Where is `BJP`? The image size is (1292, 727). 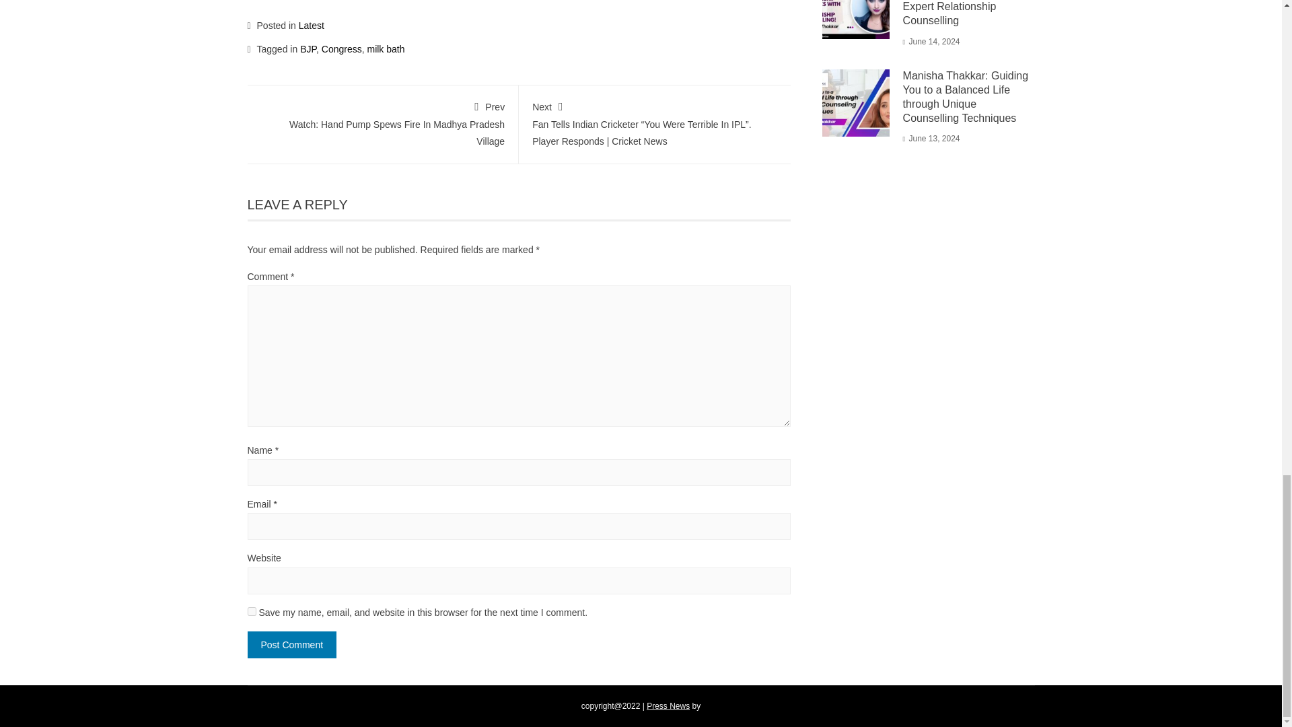
BJP is located at coordinates (308, 48).